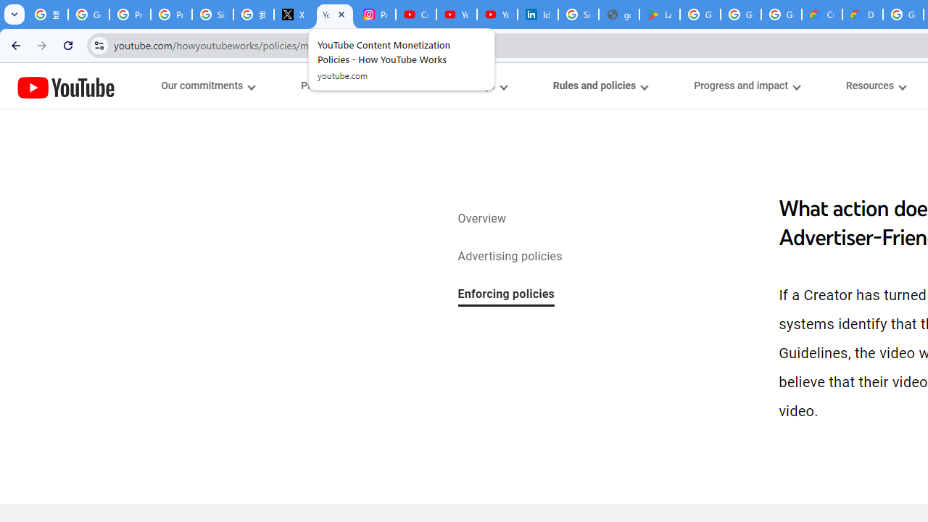 Image resolution: width=928 pixels, height=522 pixels. Describe the element at coordinates (207, 86) in the screenshot. I see `Our commitments menupopup` at that location.